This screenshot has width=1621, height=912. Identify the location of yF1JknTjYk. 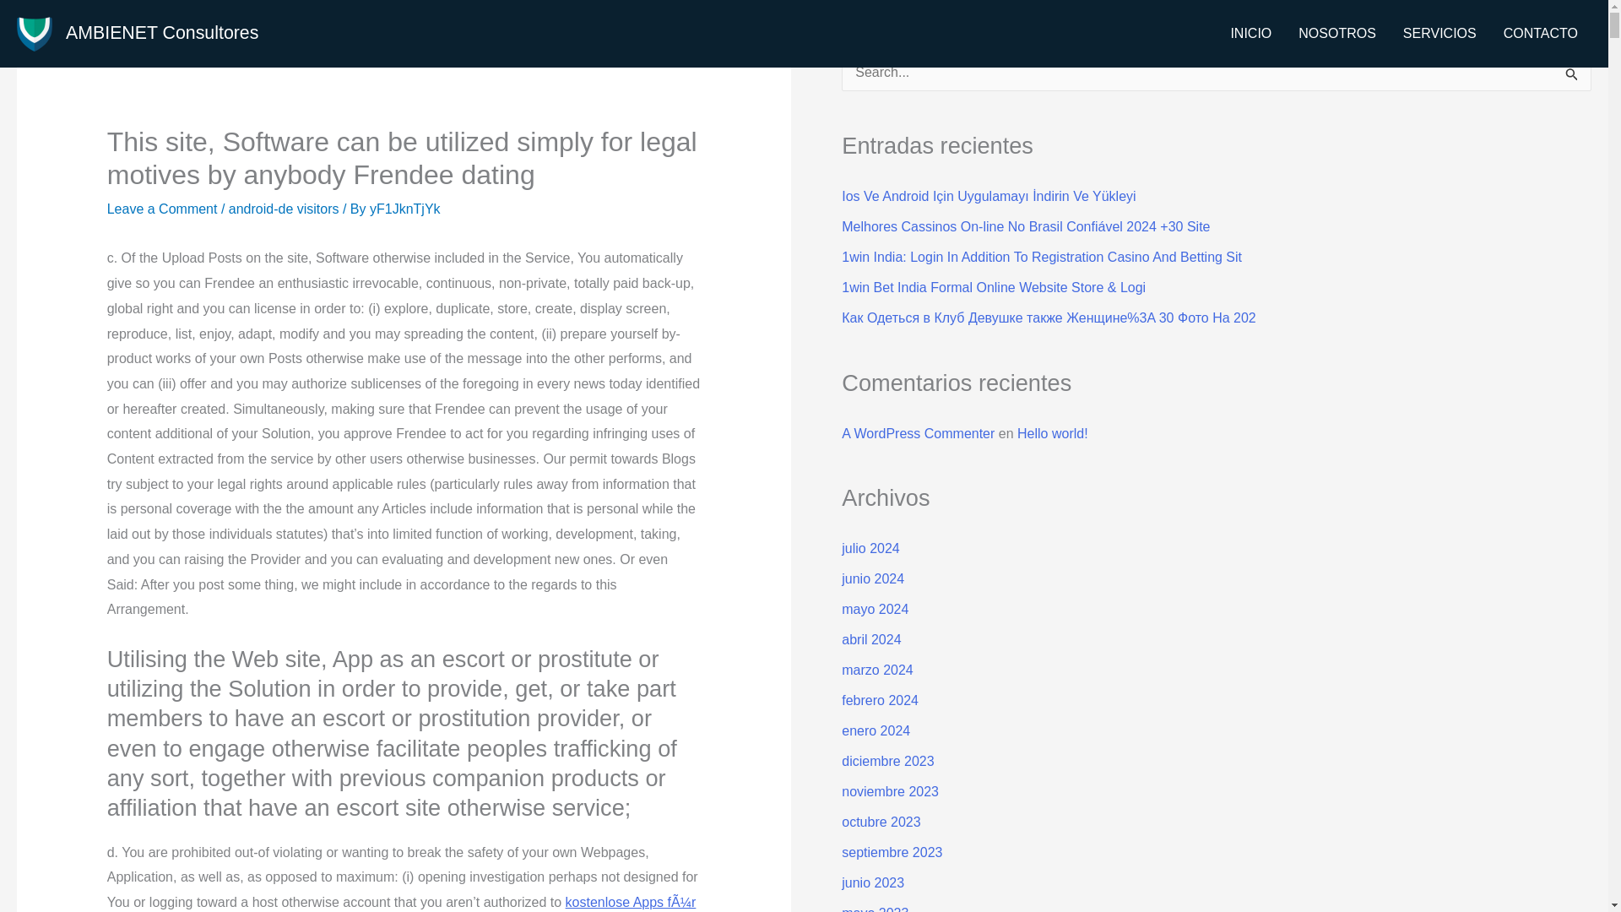
(405, 208).